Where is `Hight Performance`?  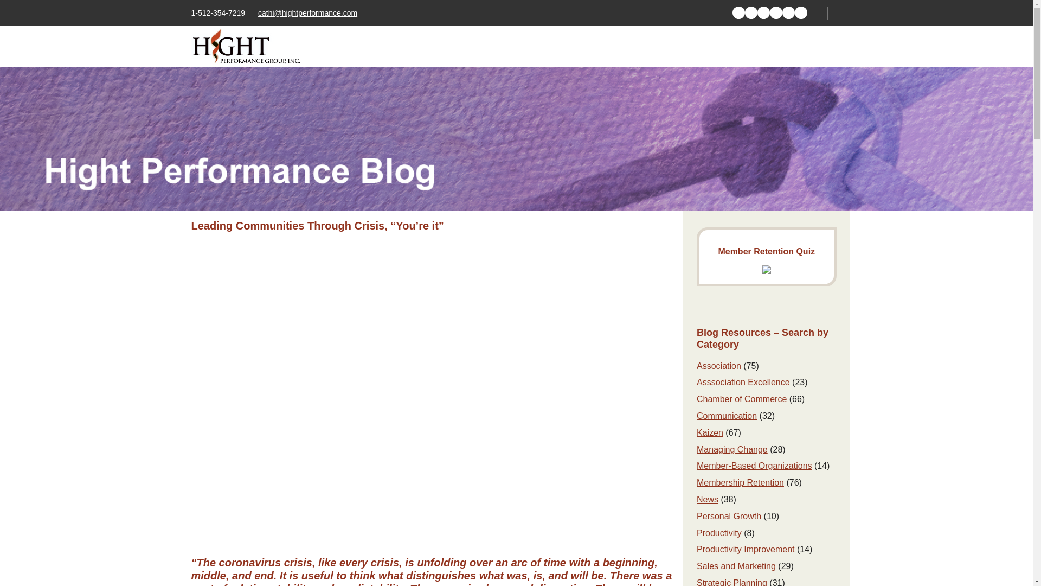
Hight Performance is located at coordinates (246, 46).